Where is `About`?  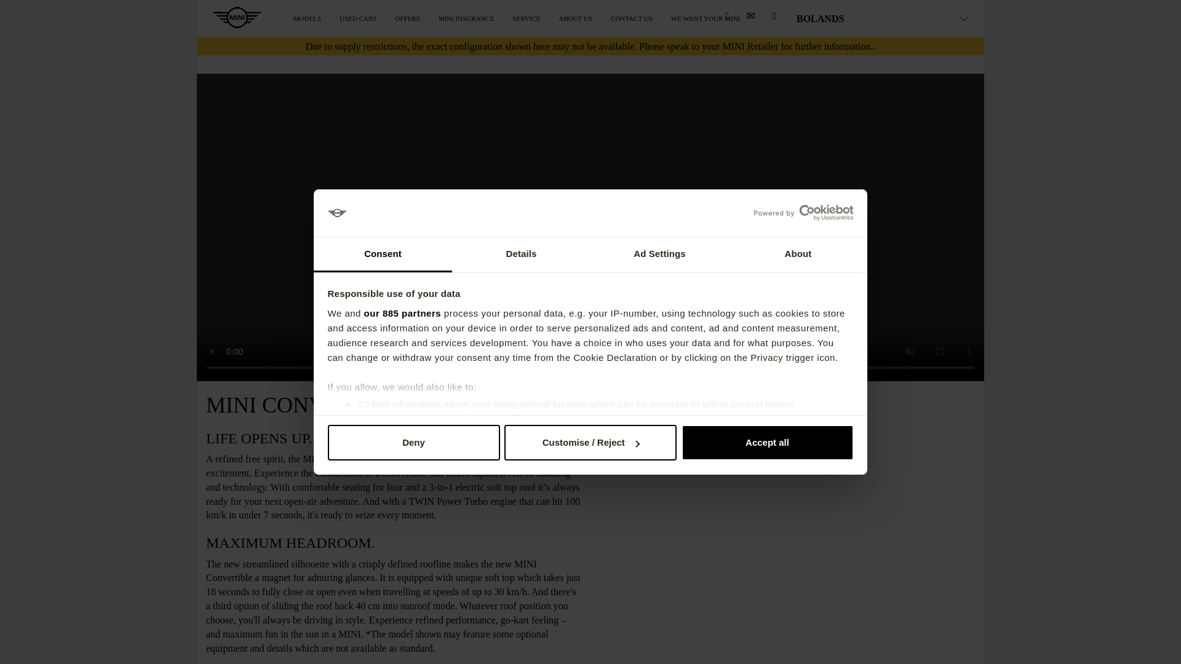 About is located at coordinates (797, 255).